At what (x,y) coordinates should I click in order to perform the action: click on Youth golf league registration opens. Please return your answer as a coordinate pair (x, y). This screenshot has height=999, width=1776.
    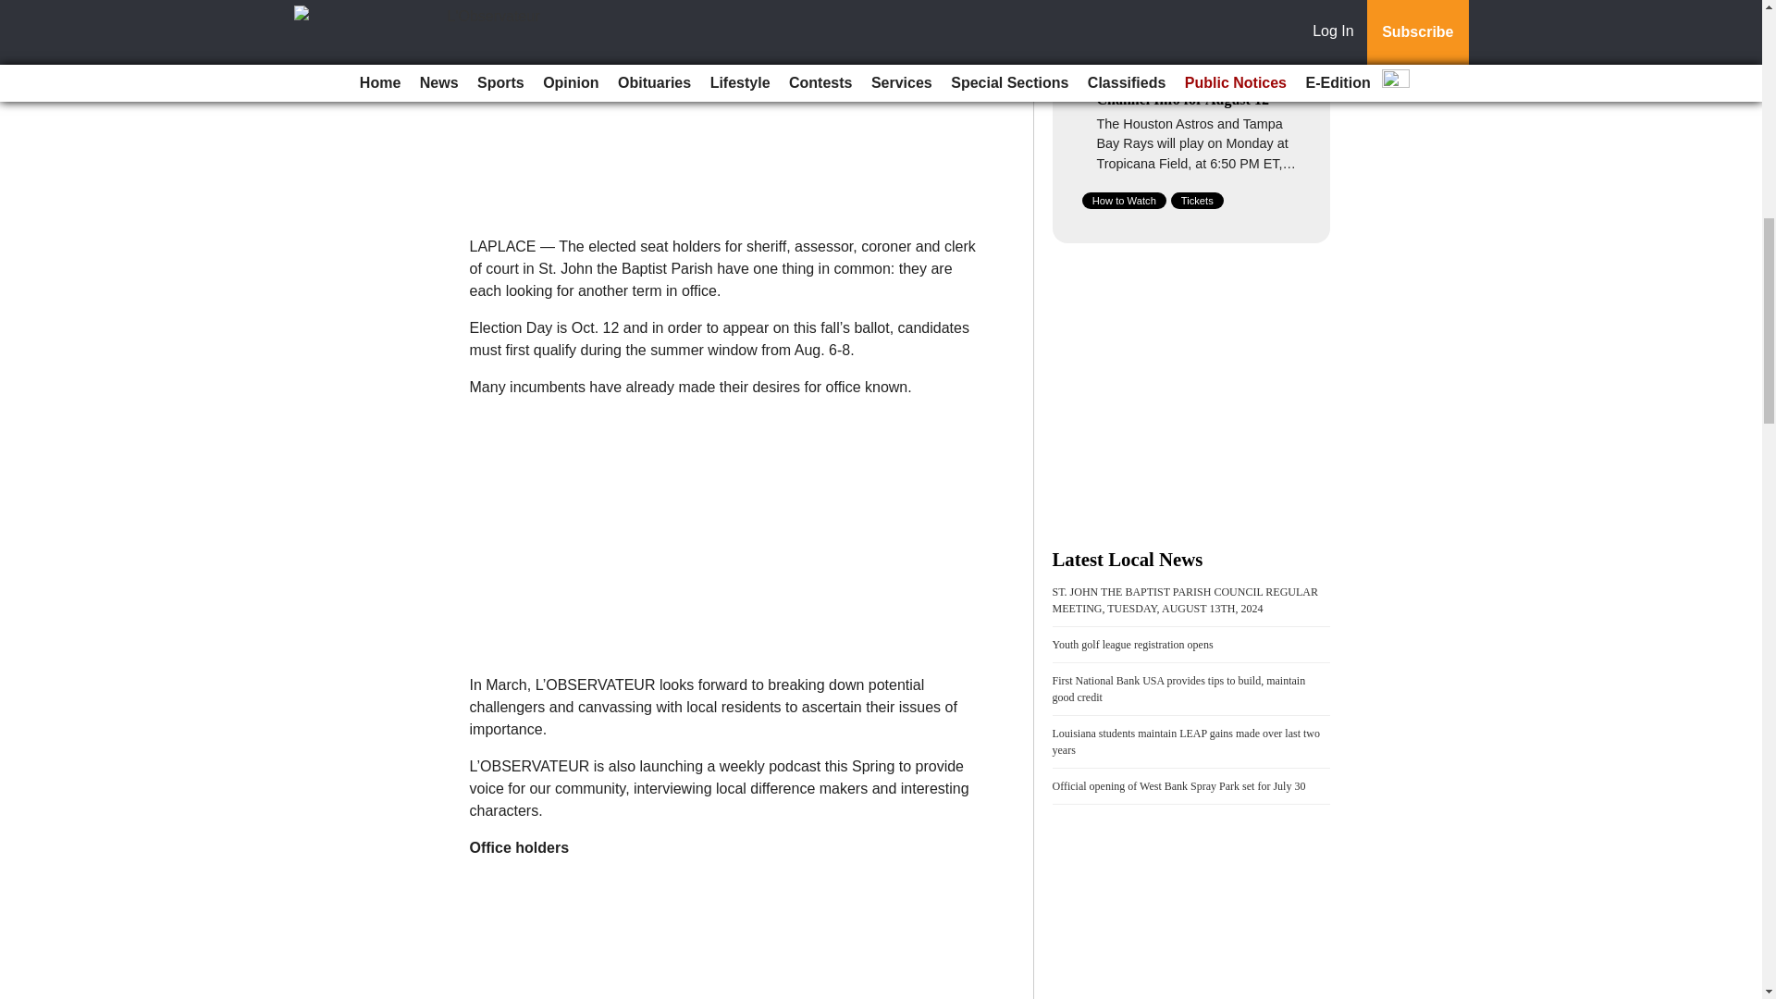
    Looking at the image, I should click on (1132, 645).